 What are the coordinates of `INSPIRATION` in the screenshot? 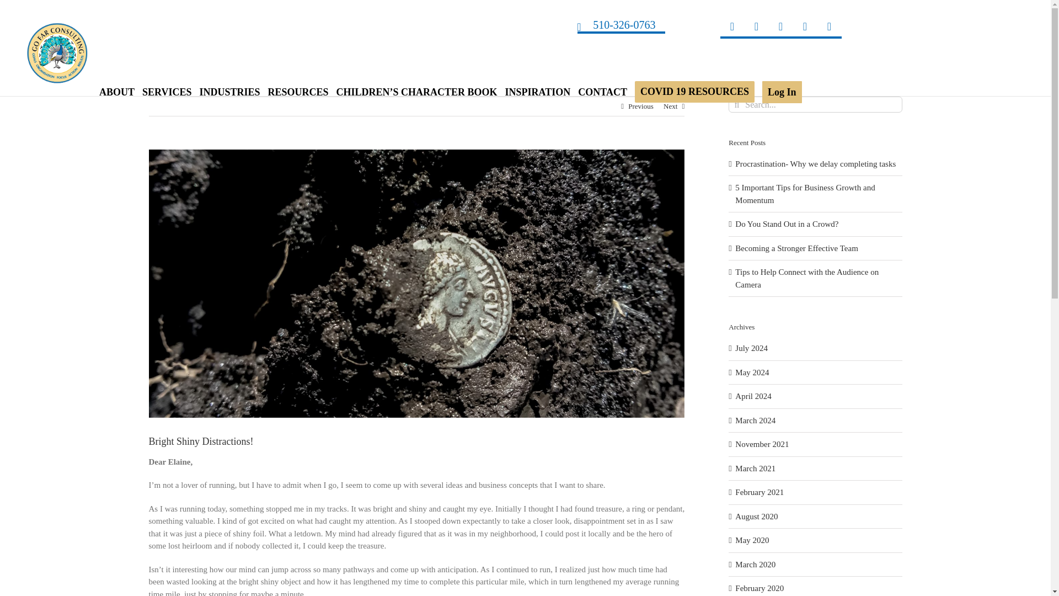 It's located at (537, 92).